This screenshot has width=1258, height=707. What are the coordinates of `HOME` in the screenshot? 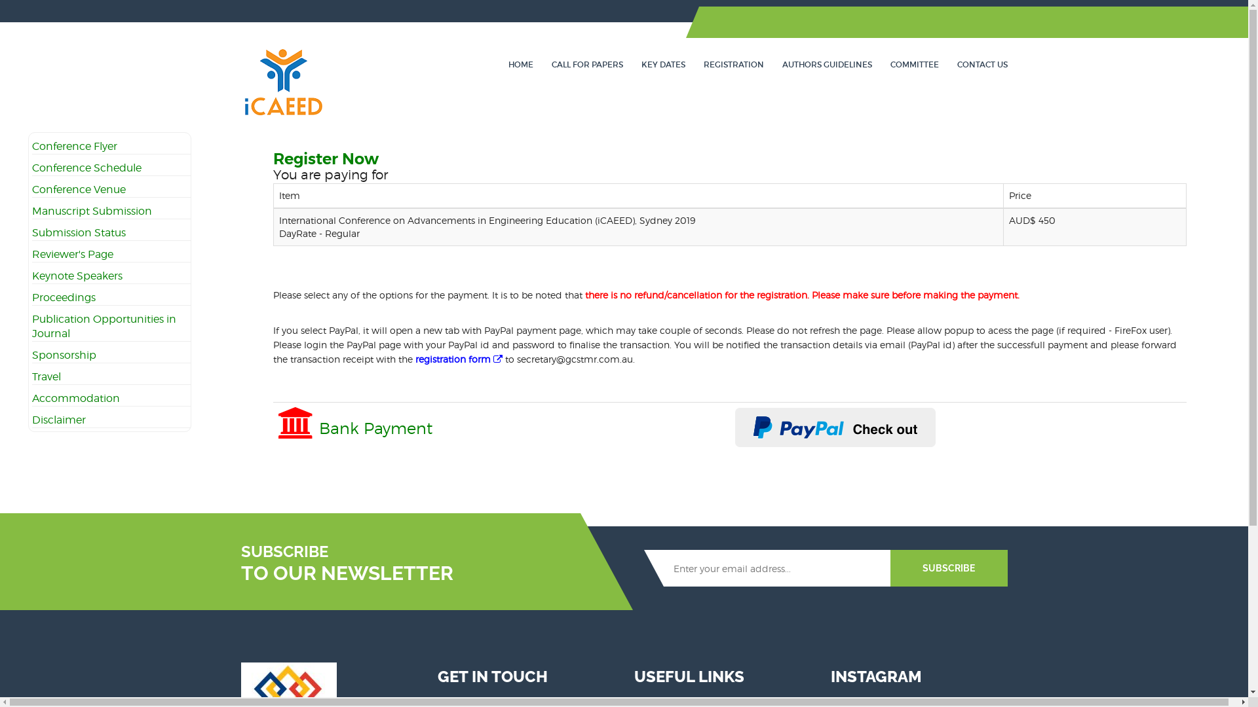 It's located at (521, 64).